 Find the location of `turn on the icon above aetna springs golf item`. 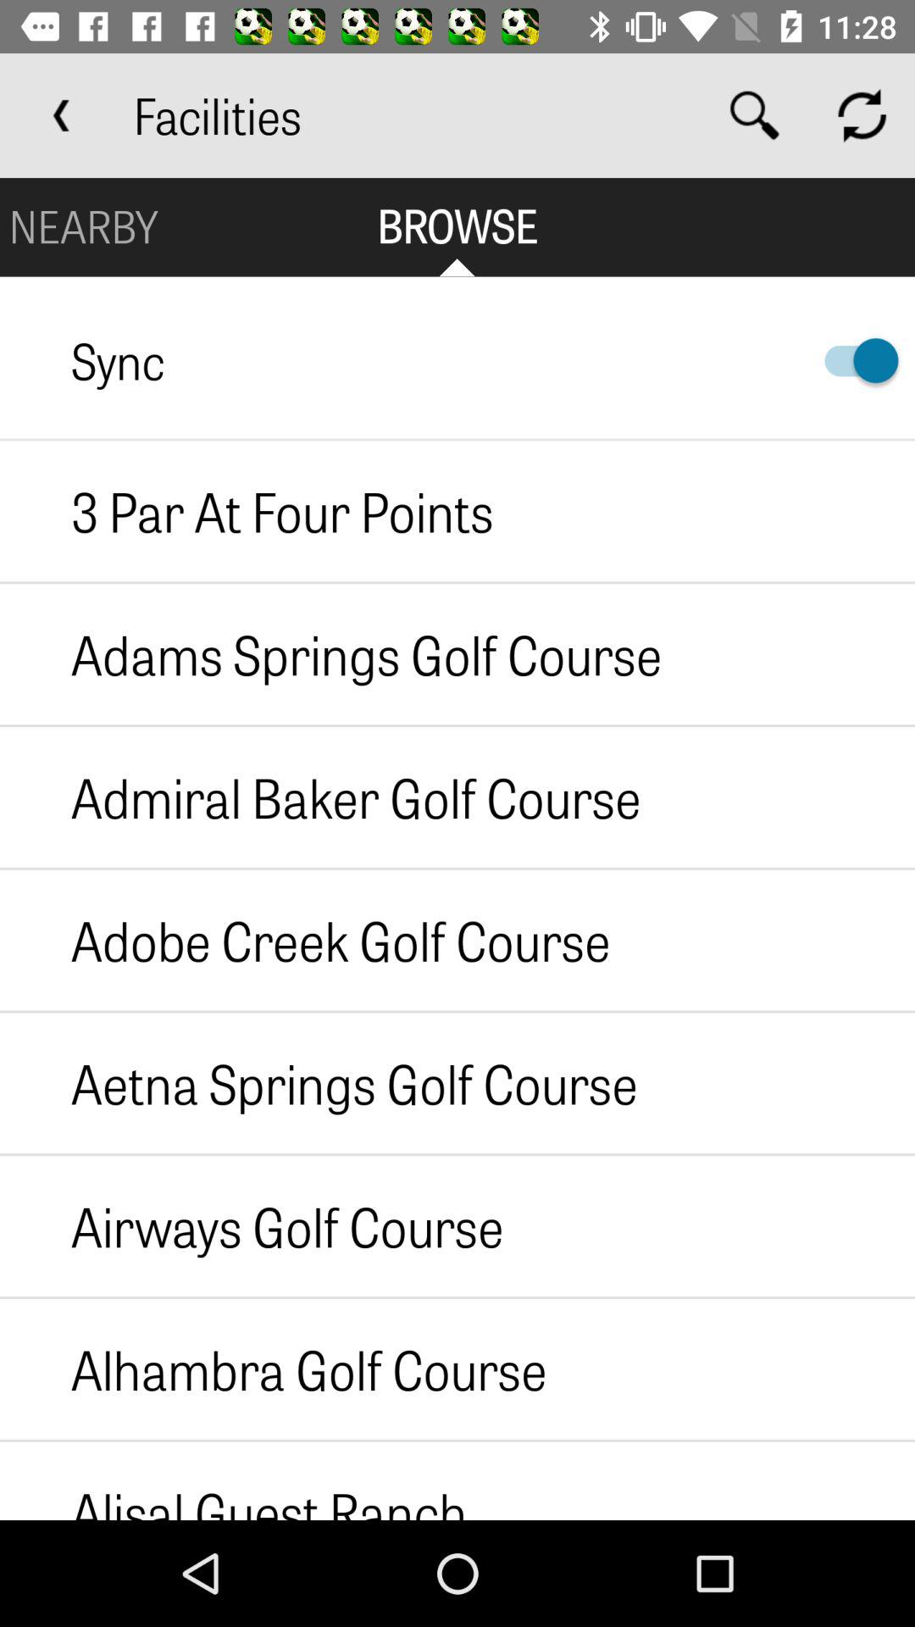

turn on the icon above aetna springs golf item is located at coordinates (305, 940).